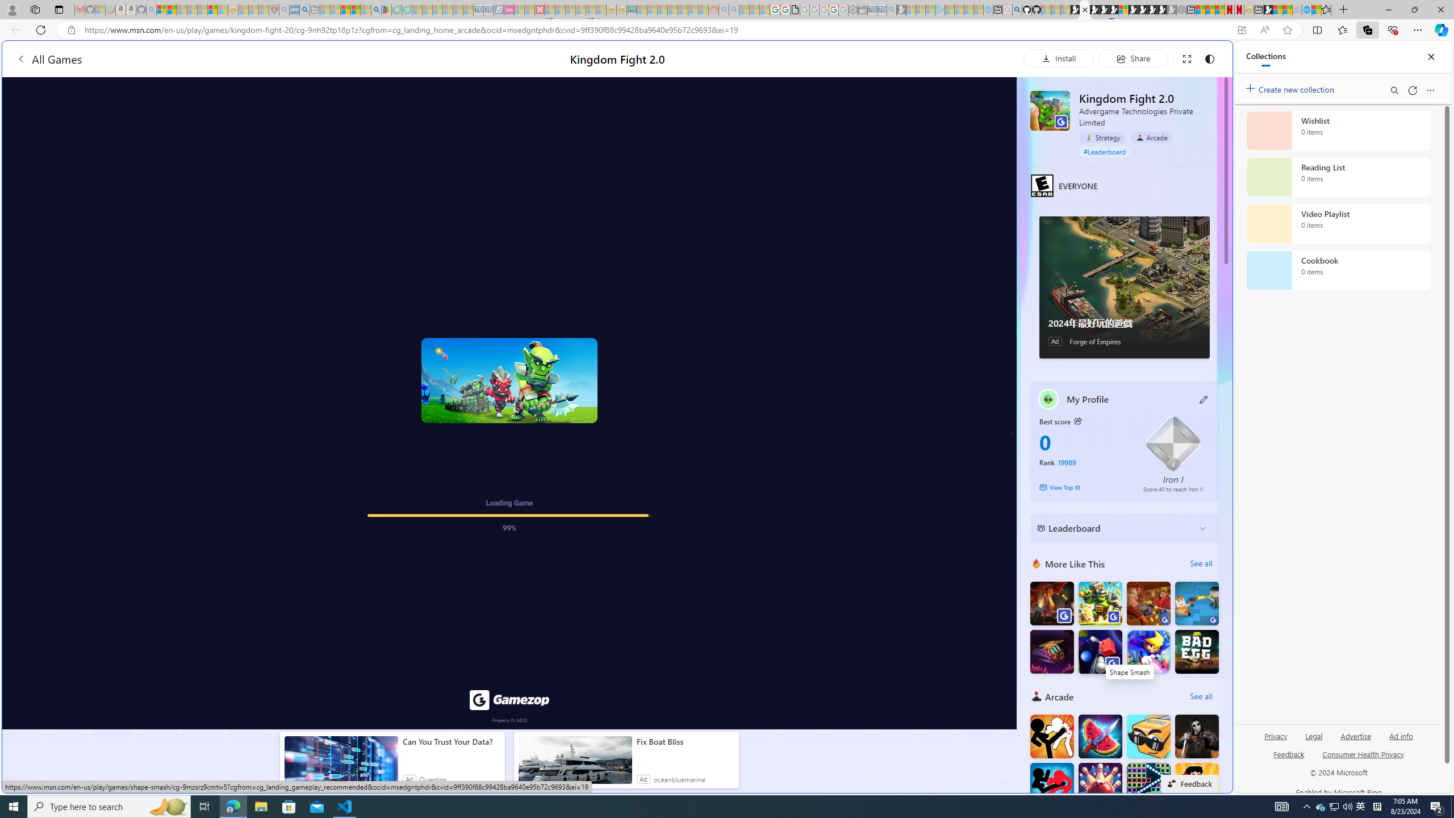  Describe the element at coordinates (1206, 57) in the screenshot. I see `Close split screen` at that location.